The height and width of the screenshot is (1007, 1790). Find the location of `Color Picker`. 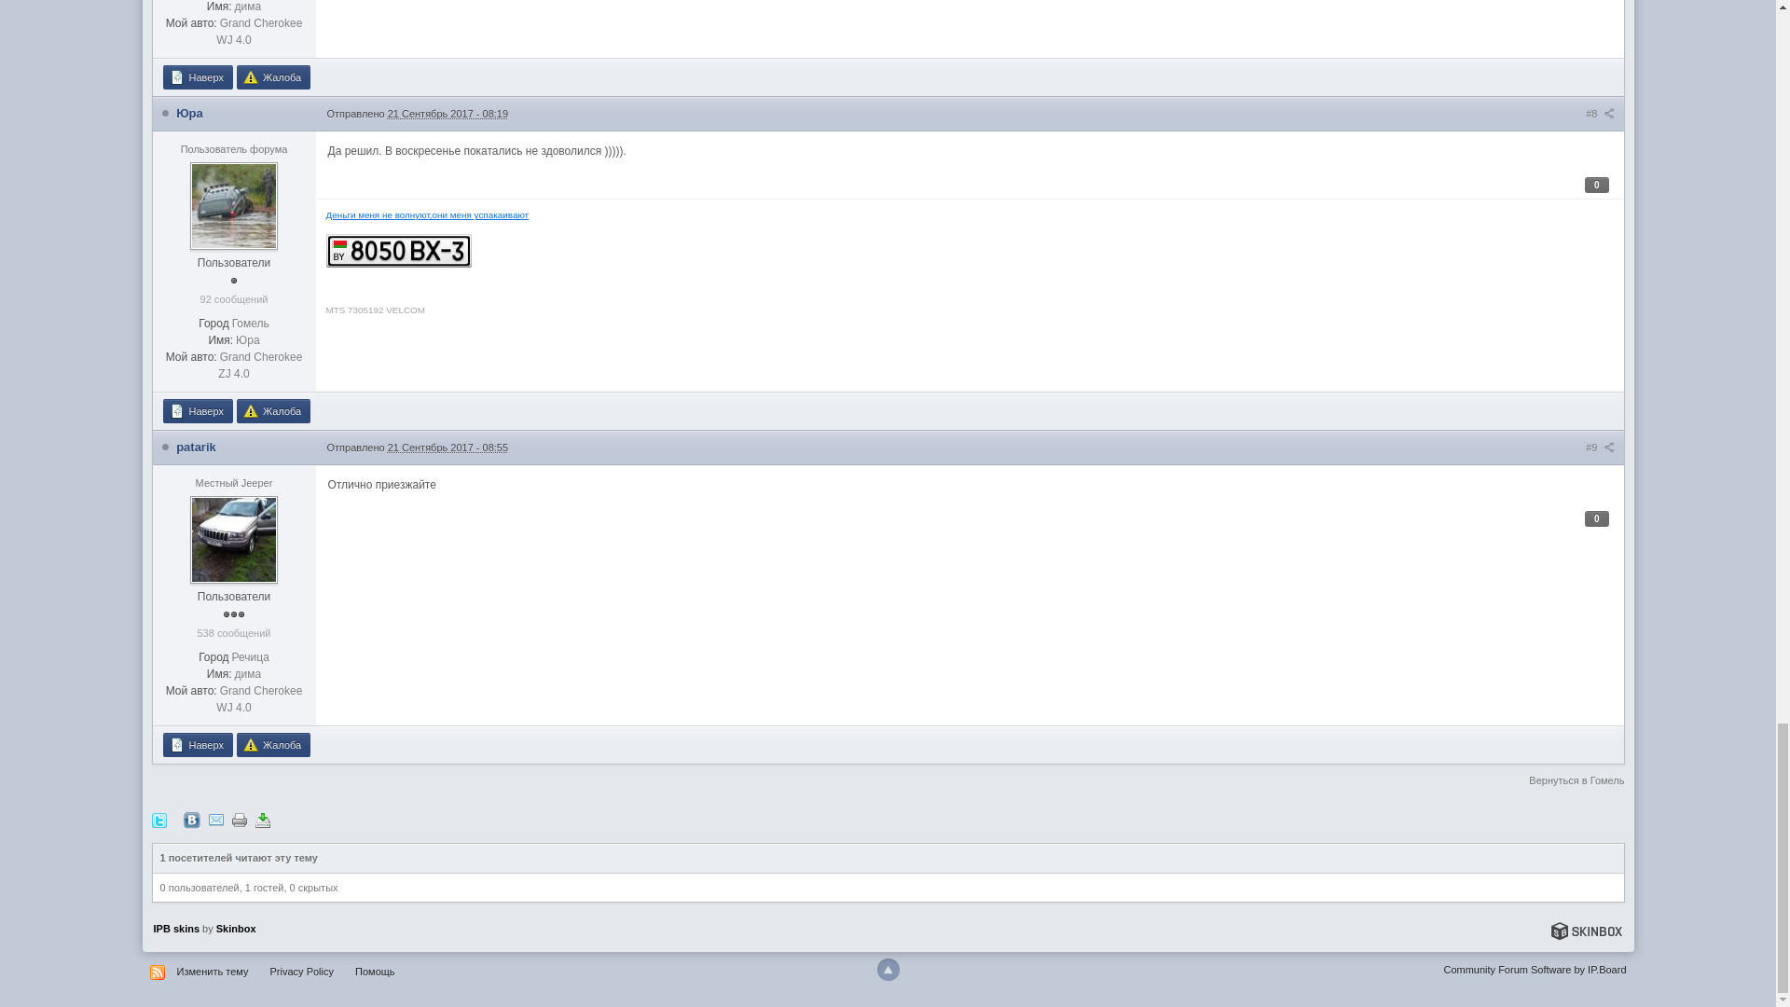

Color Picker is located at coordinates (1607, 215).